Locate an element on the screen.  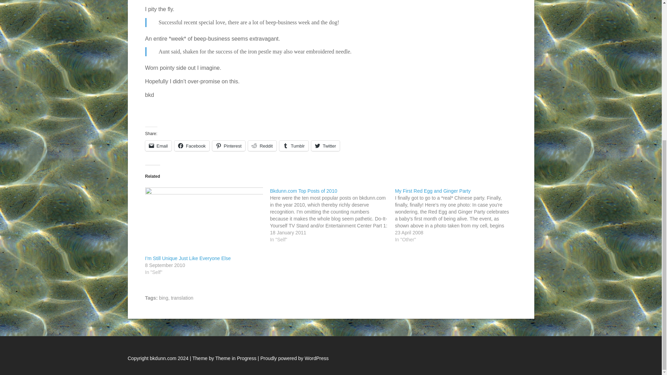
bing is located at coordinates (163, 298).